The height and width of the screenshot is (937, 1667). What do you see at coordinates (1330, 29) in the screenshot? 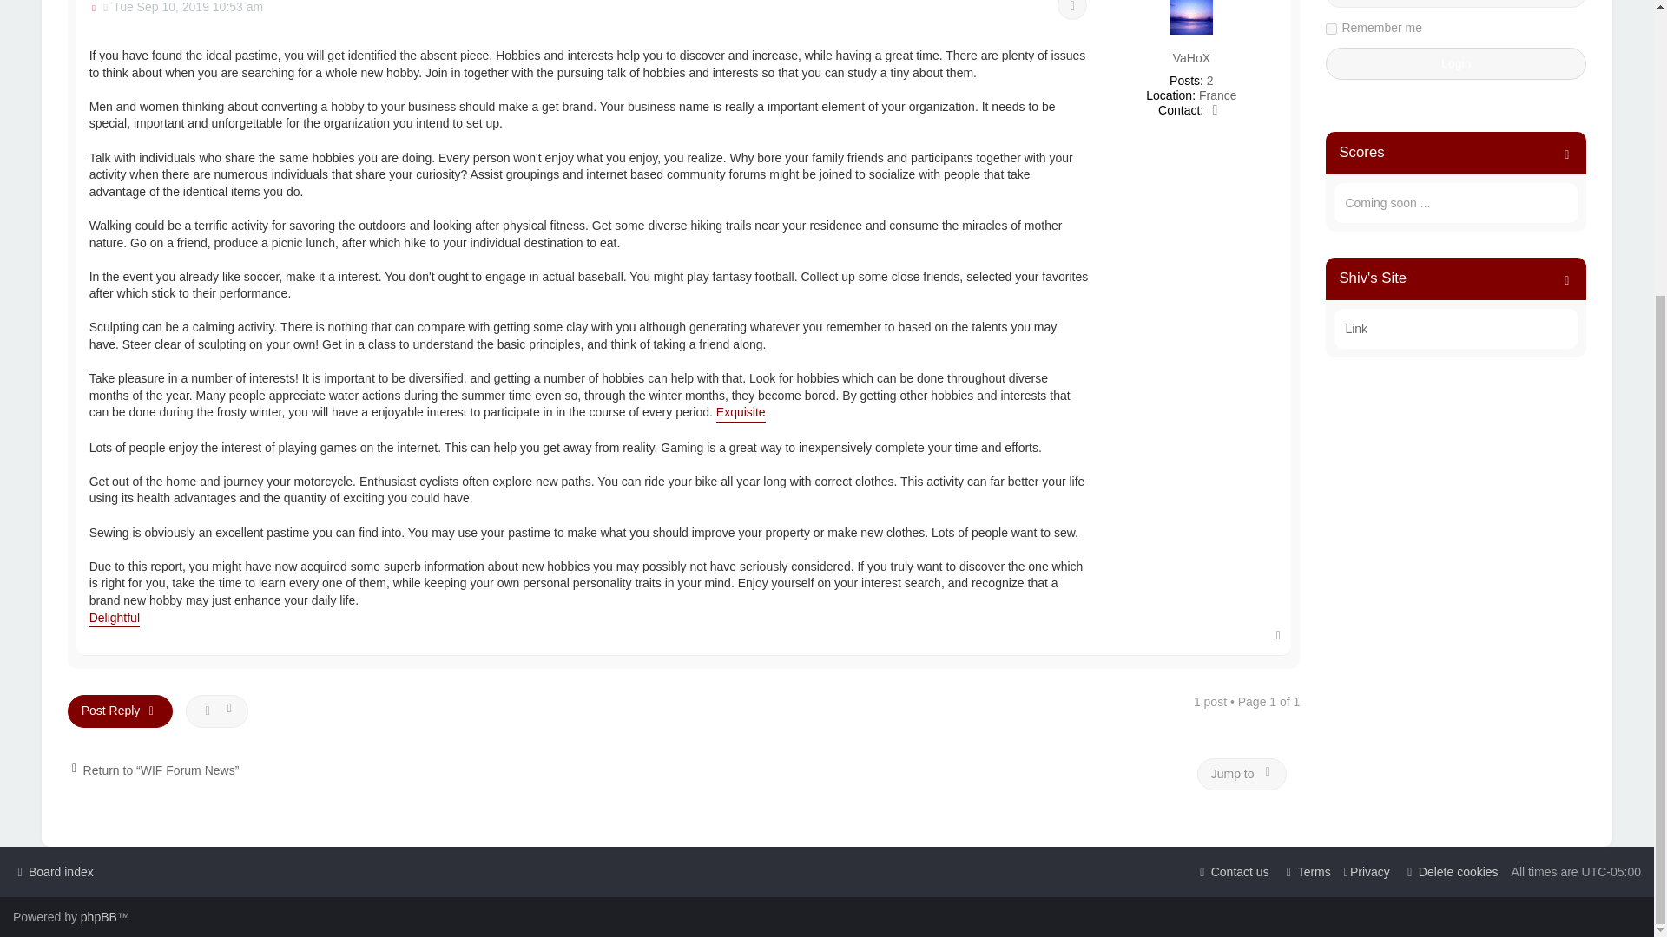
I see `on` at bounding box center [1330, 29].